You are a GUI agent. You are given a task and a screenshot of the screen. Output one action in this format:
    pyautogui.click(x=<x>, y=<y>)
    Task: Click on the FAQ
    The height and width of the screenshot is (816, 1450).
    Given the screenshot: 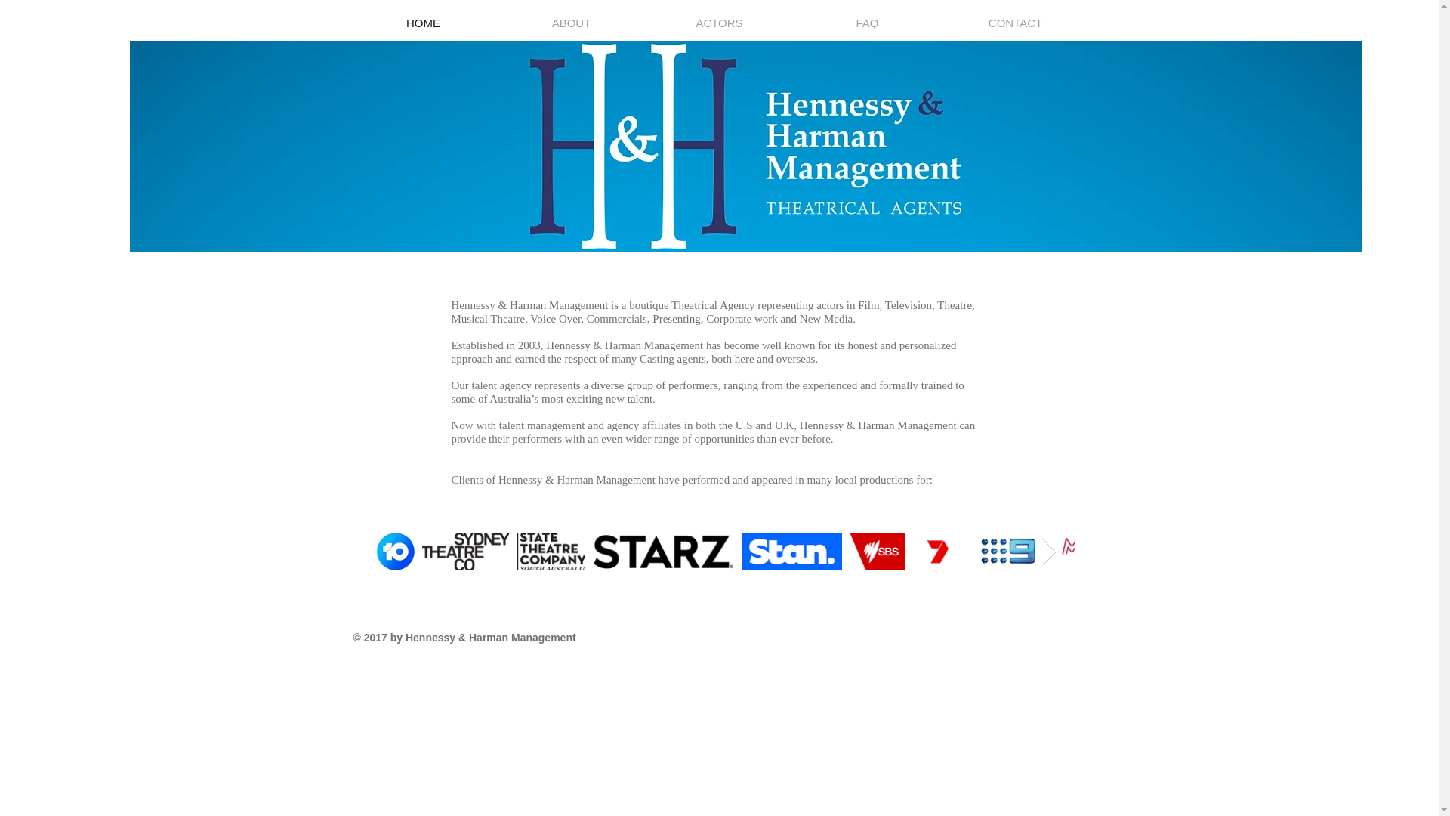 What is the action you would take?
    pyautogui.click(x=867, y=23)
    